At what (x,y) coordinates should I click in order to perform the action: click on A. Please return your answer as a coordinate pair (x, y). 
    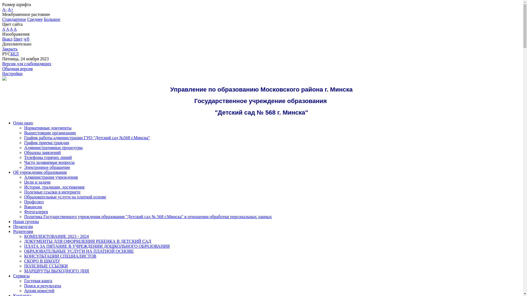
    Looking at the image, I should click on (15, 29).